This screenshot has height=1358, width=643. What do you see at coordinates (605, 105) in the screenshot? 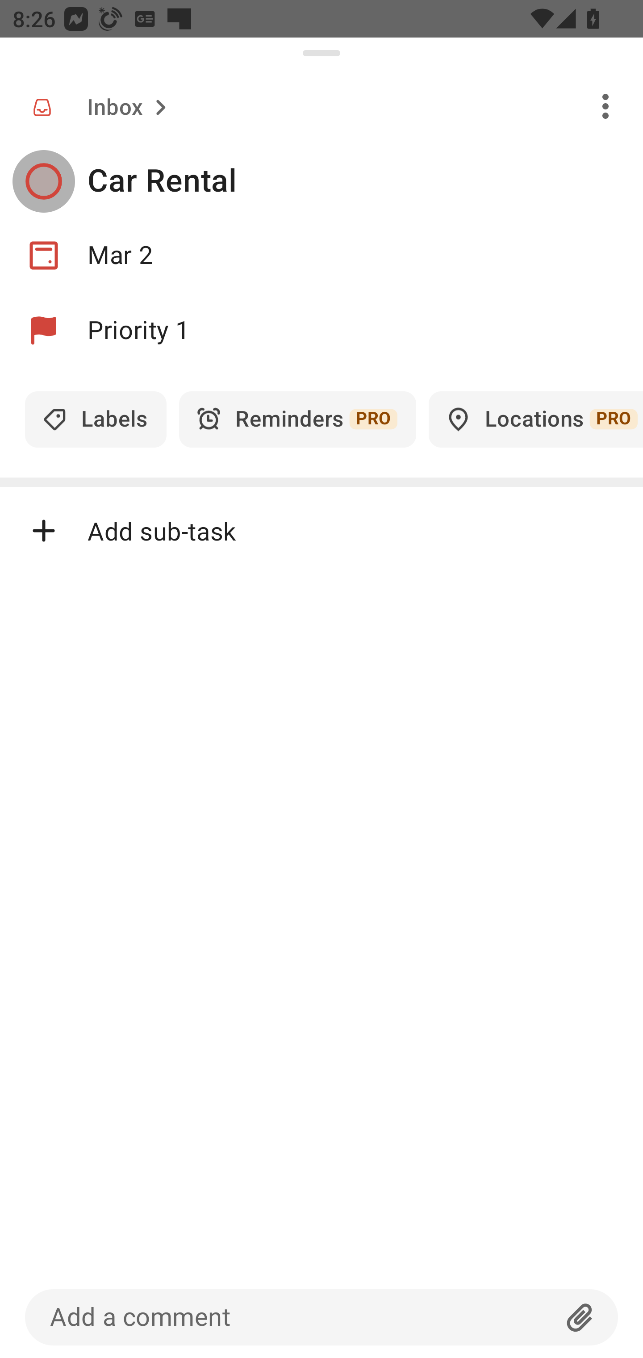
I see `Overflow menu` at bounding box center [605, 105].